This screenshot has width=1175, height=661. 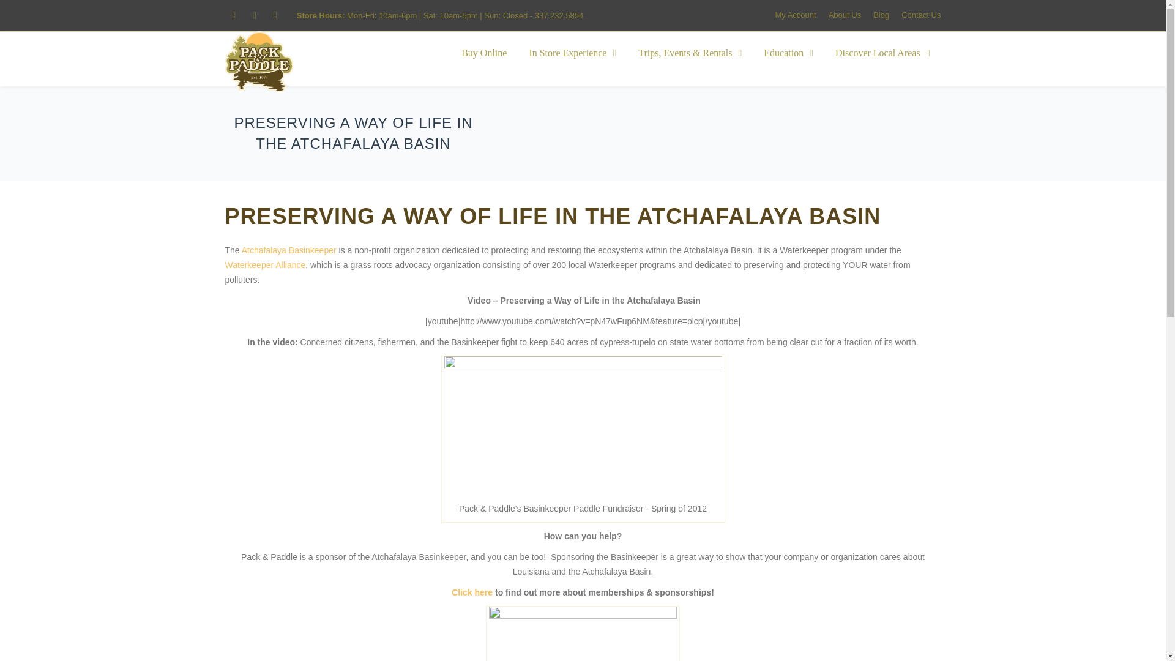 What do you see at coordinates (483, 53) in the screenshot?
I see `Buy Online` at bounding box center [483, 53].